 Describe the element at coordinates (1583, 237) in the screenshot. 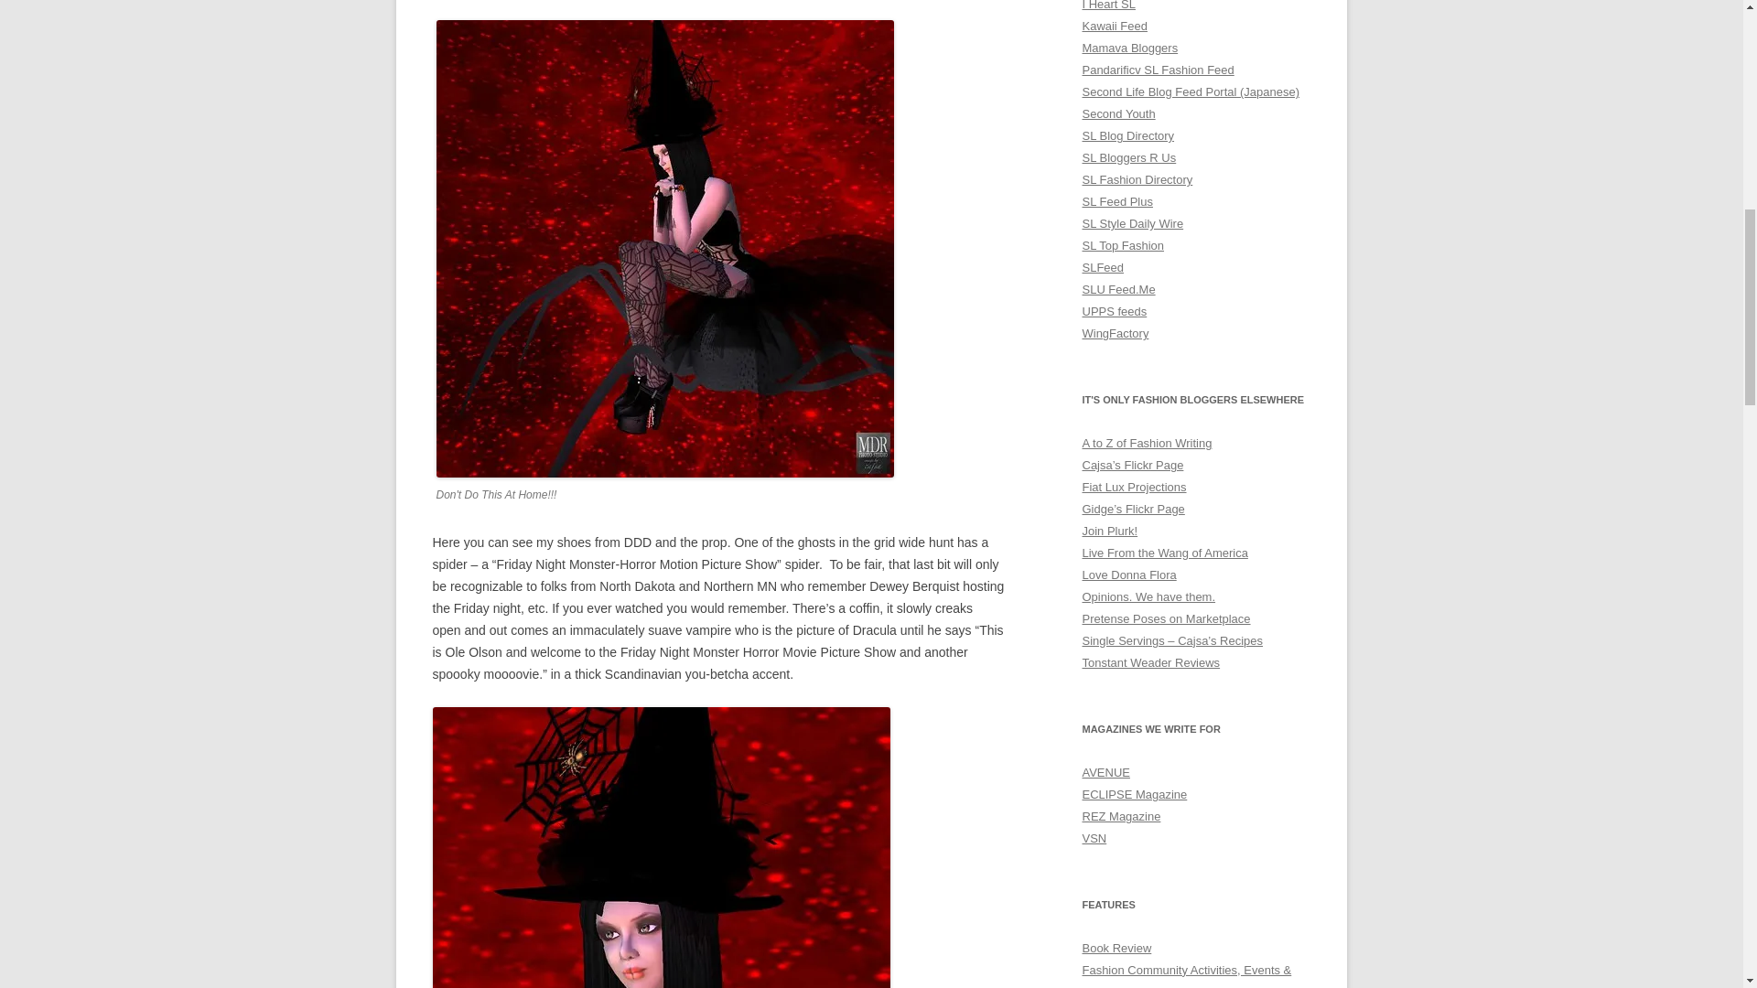

I see `Sign me up!` at that location.